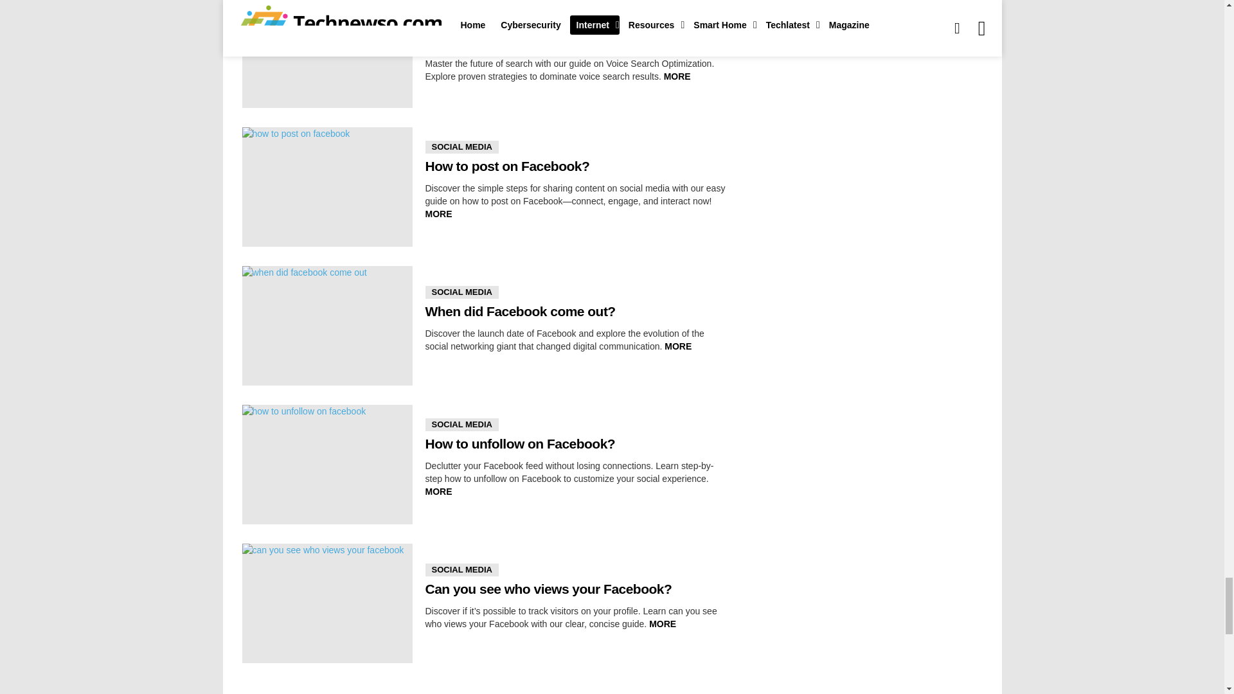 Image resolution: width=1234 pixels, height=694 pixels. Describe the element at coordinates (326, 464) in the screenshot. I see `How to unfollow on Facebook?` at that location.